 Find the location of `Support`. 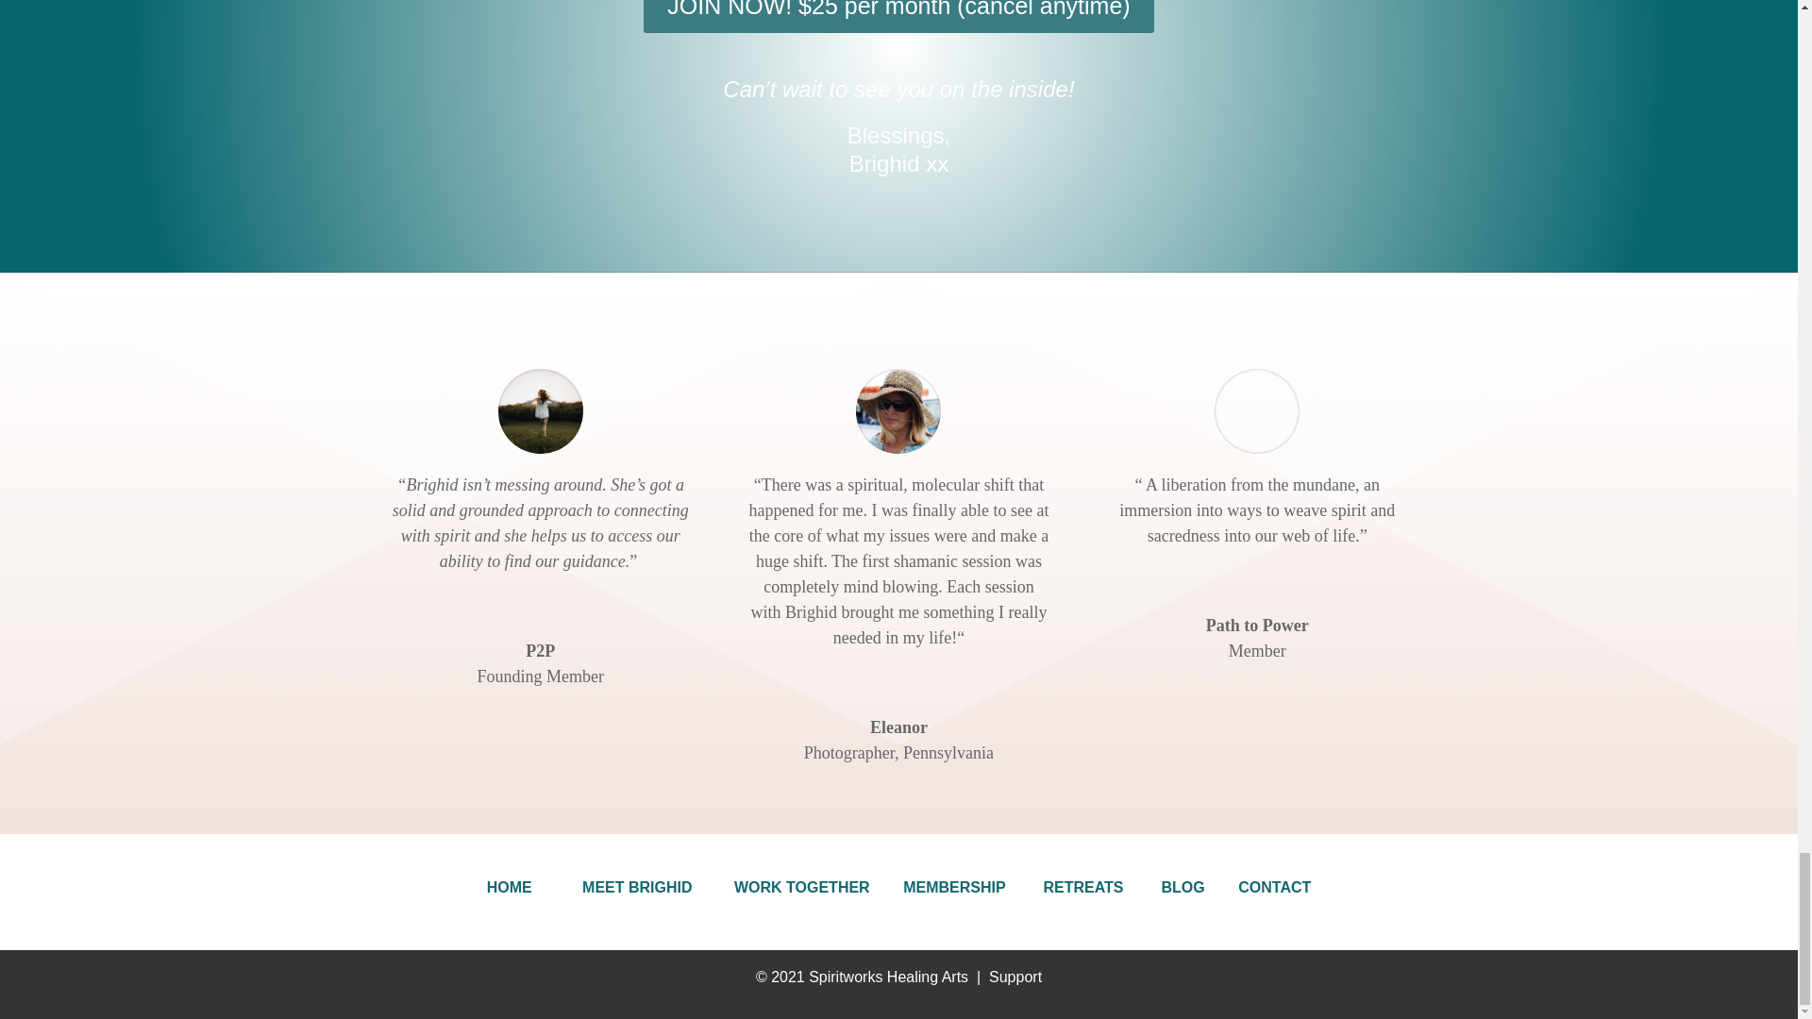

Support is located at coordinates (1015, 977).